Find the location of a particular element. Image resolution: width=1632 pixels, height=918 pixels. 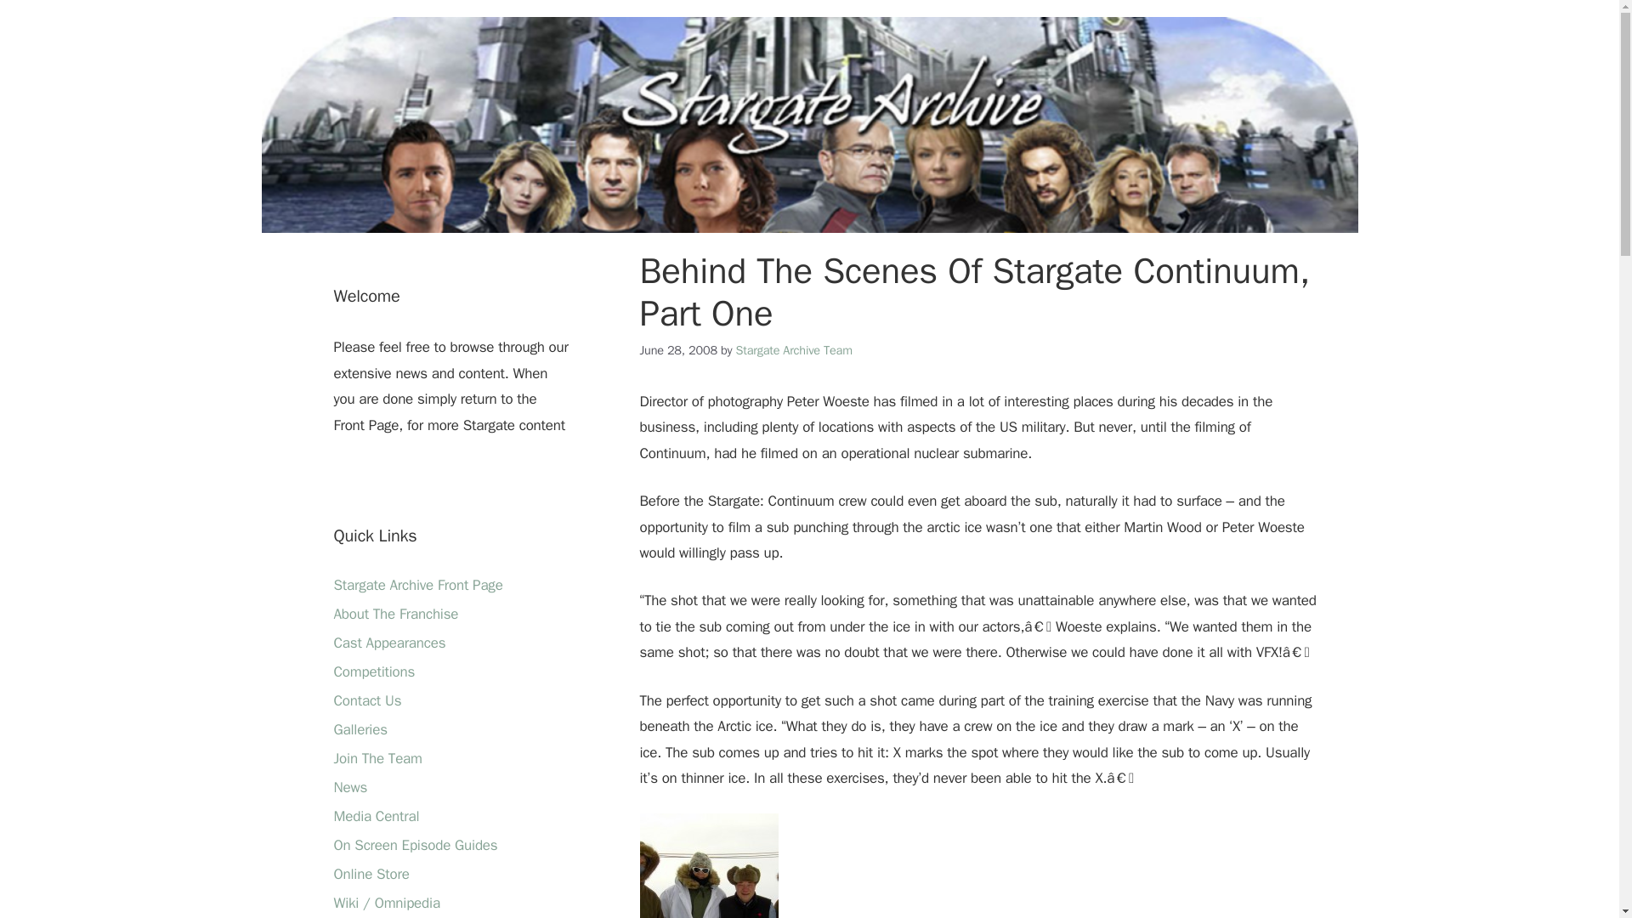

News is located at coordinates (350, 787).